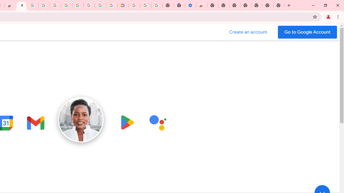 This screenshot has width=344, height=193. Describe the element at coordinates (248, 32) in the screenshot. I see `Create a Google Account` at that location.